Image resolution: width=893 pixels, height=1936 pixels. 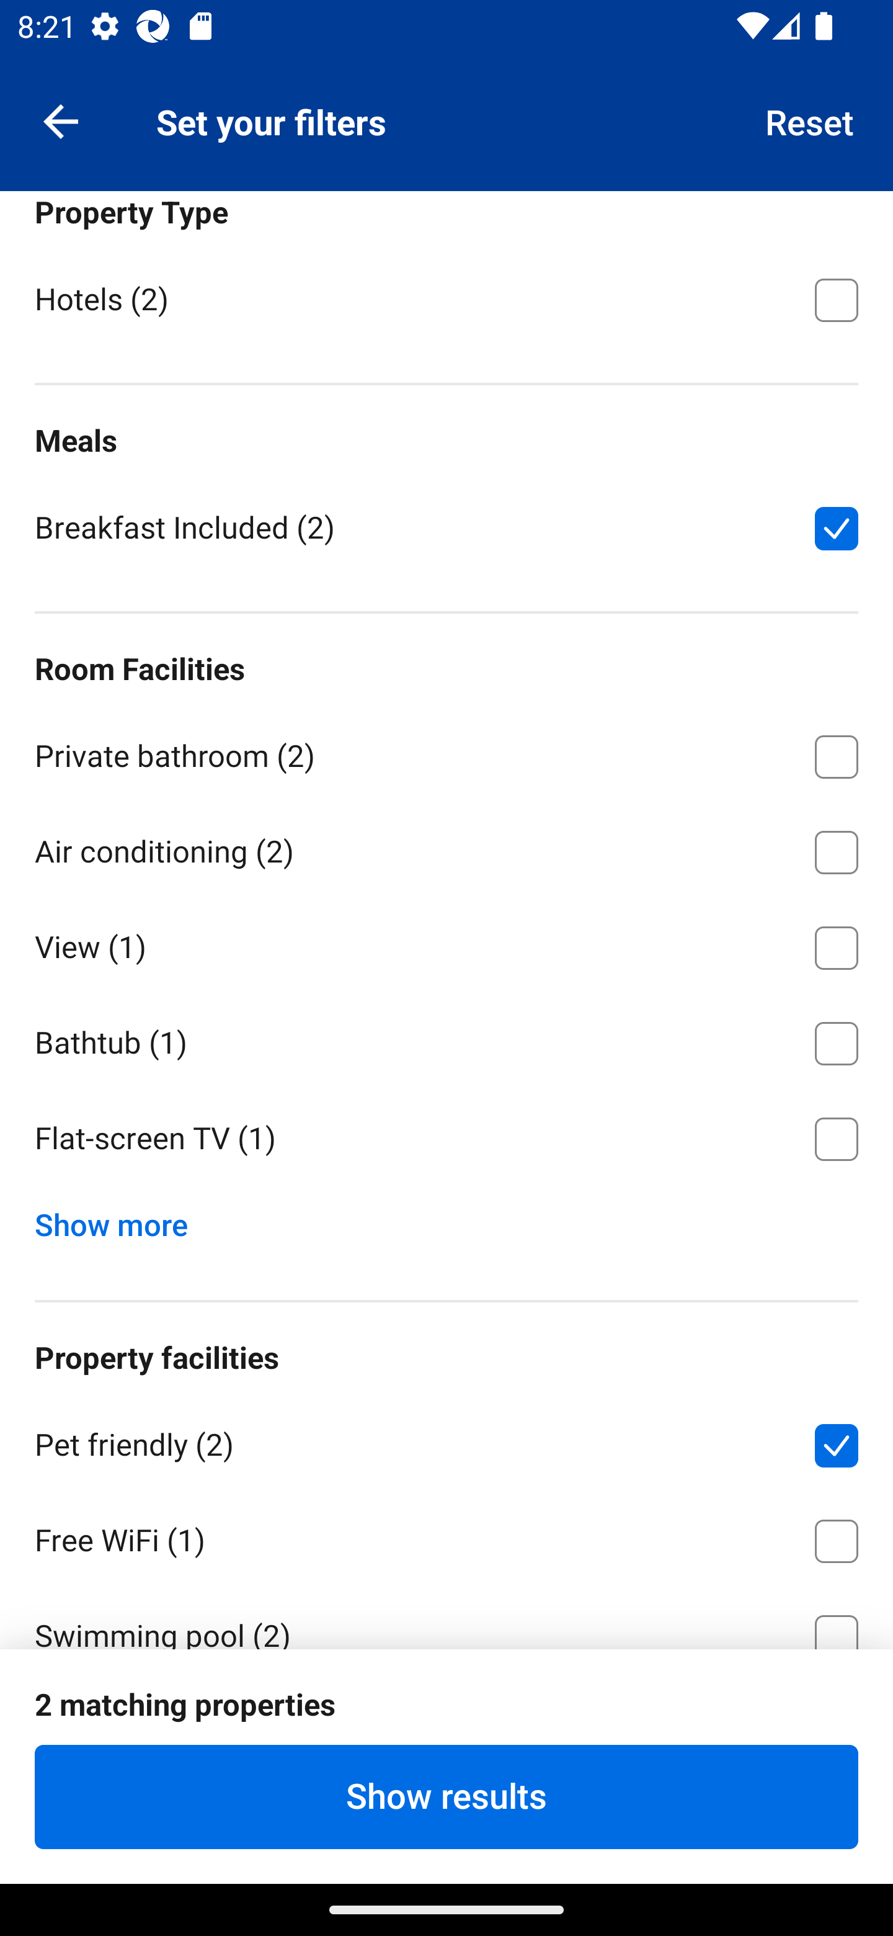 I want to click on Parking ⁦(2), so click(x=446, y=1728).